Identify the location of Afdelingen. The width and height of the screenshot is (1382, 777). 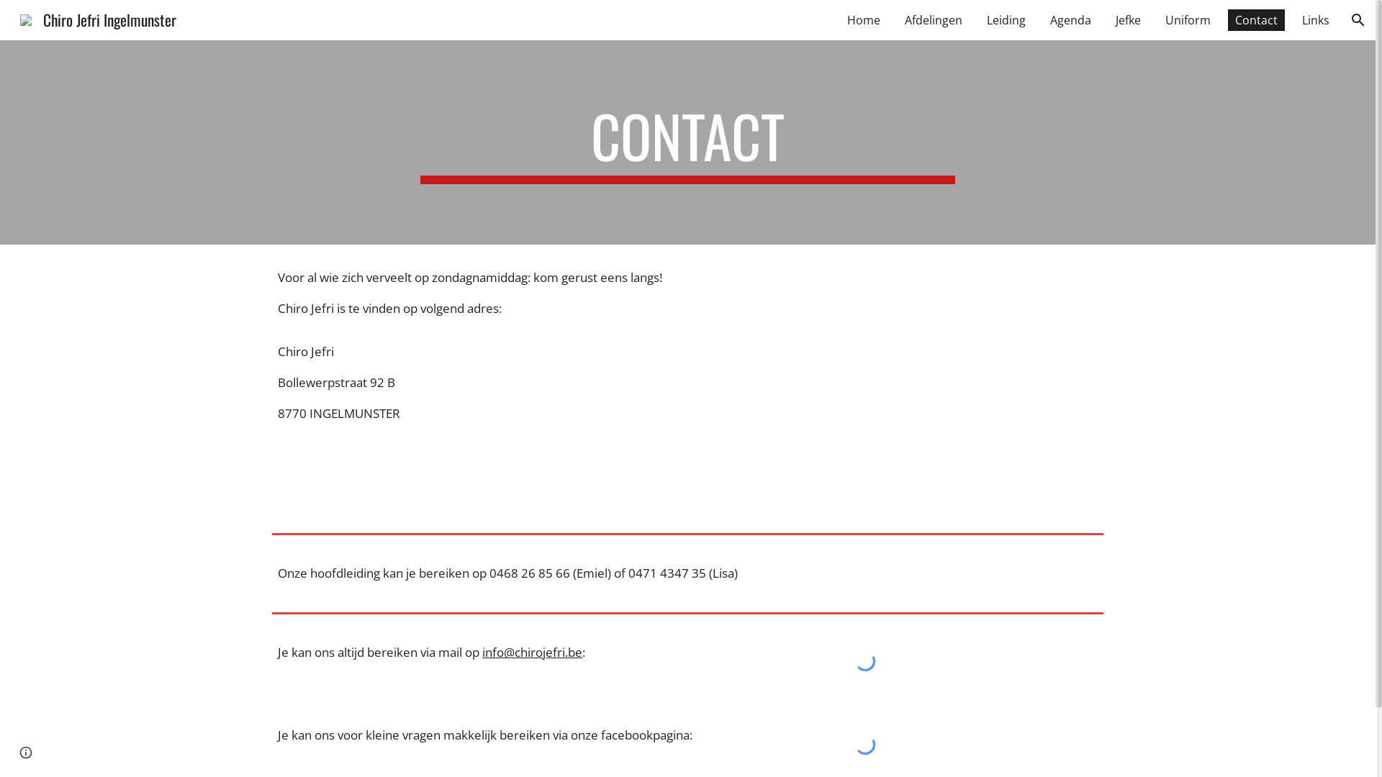
(934, 20).